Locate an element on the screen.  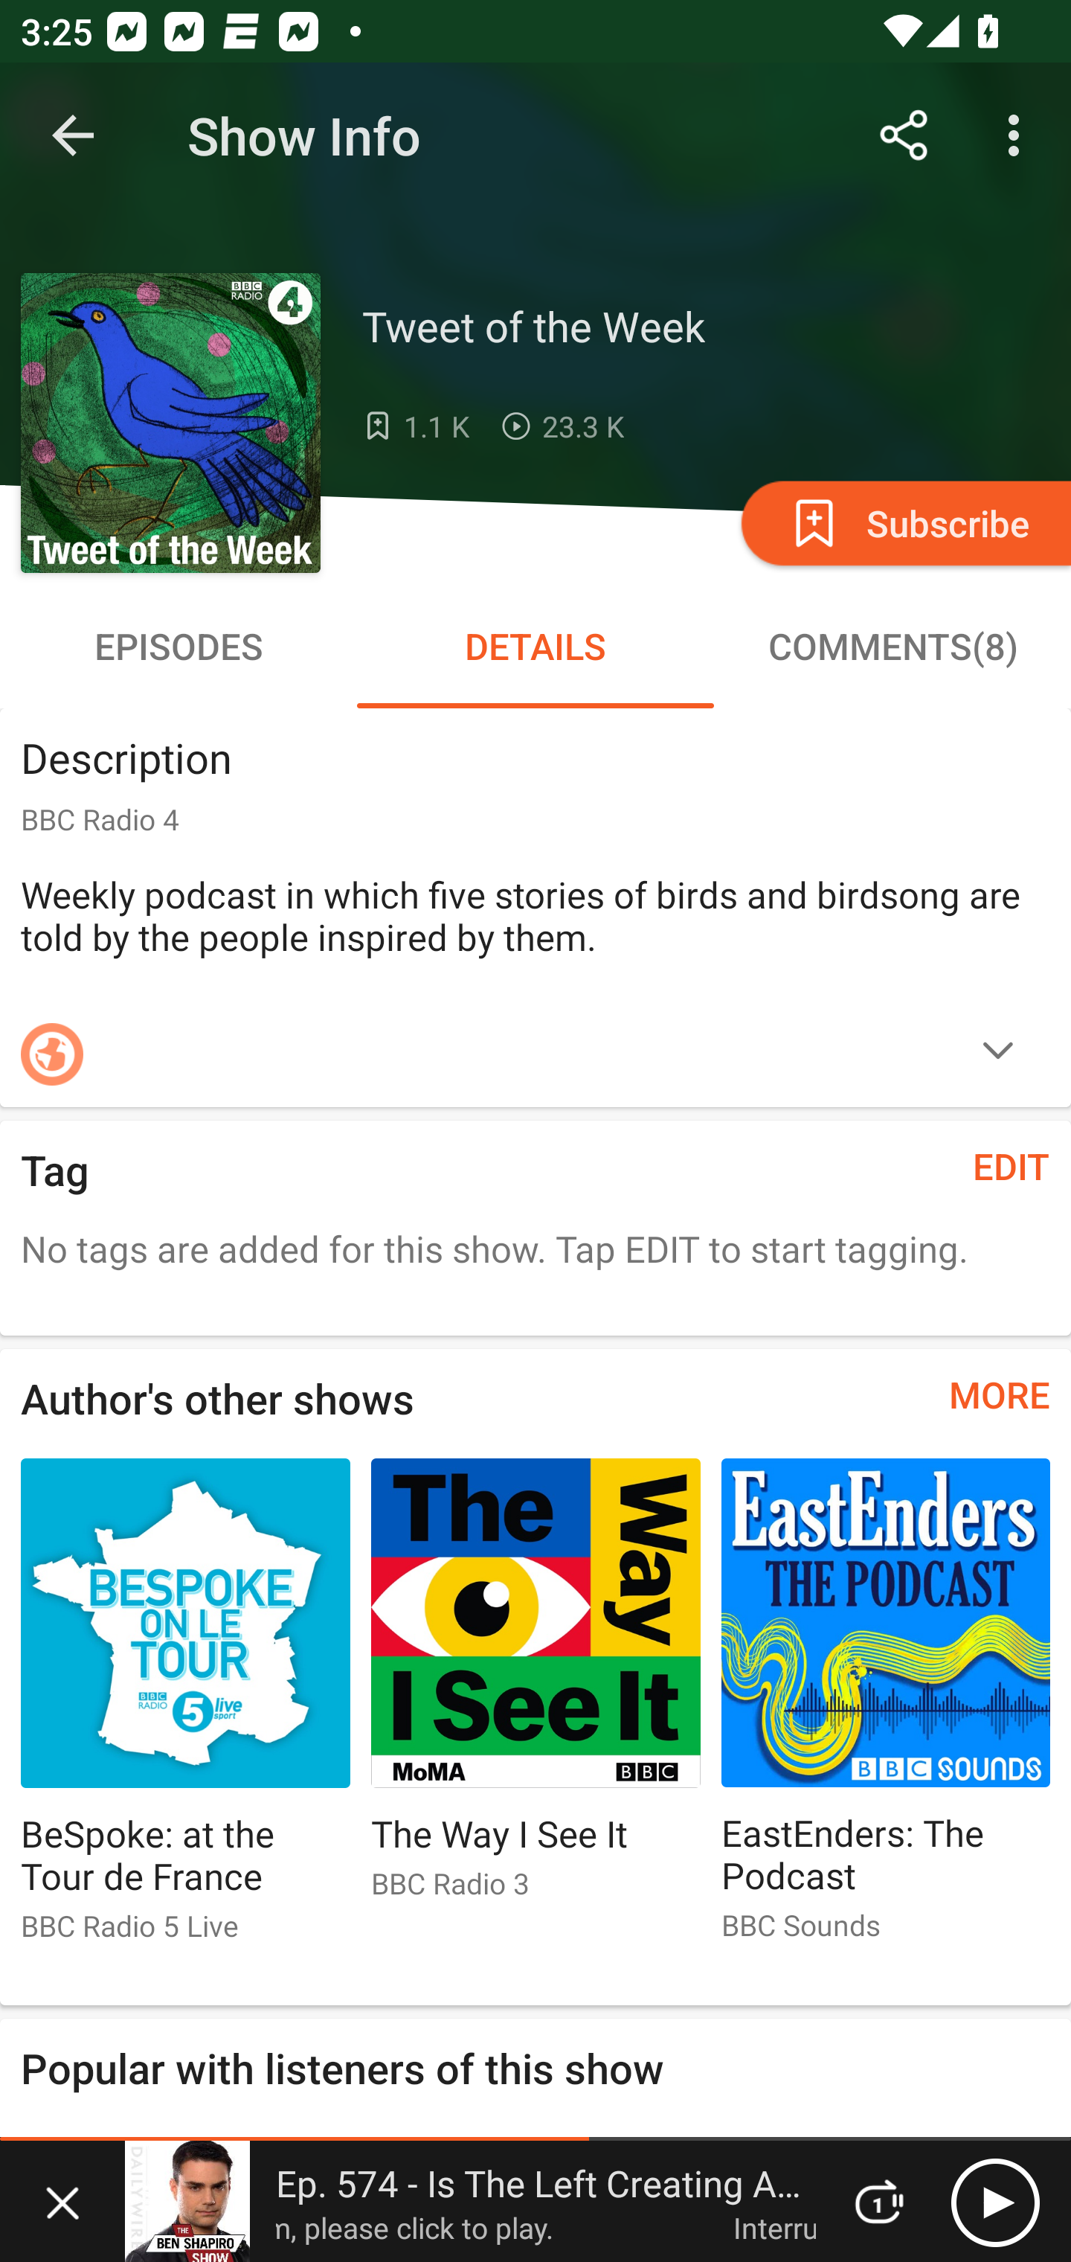
EDIT is located at coordinates (1011, 1166).